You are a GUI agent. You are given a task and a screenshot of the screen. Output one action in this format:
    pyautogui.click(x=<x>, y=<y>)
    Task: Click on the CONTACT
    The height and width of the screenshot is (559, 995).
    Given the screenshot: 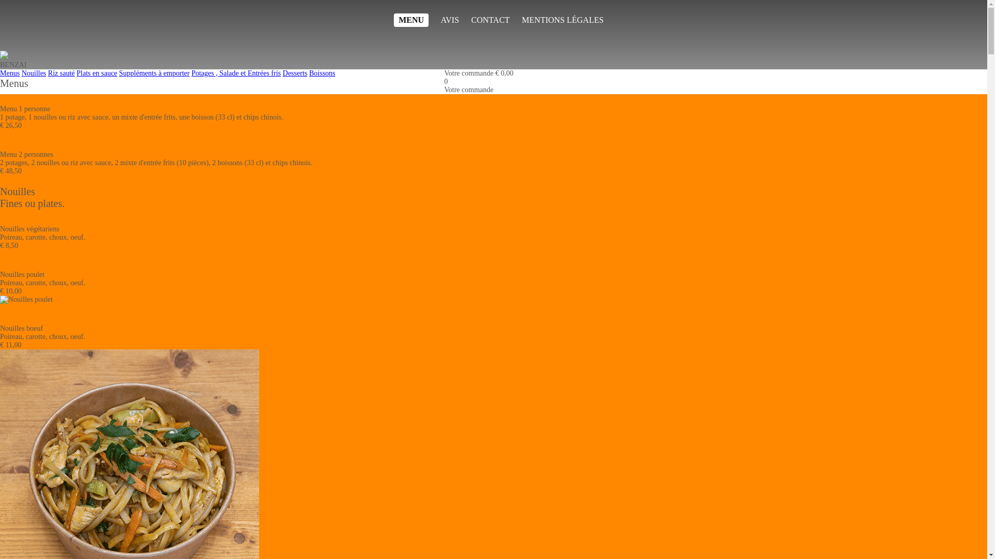 What is the action you would take?
    pyautogui.click(x=490, y=20)
    